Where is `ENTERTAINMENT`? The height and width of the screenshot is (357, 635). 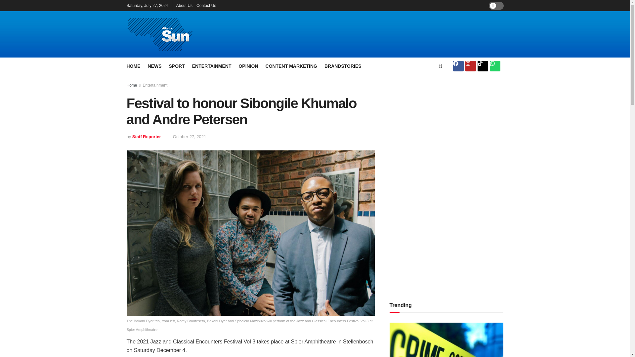
ENTERTAINMENT is located at coordinates (212, 66).